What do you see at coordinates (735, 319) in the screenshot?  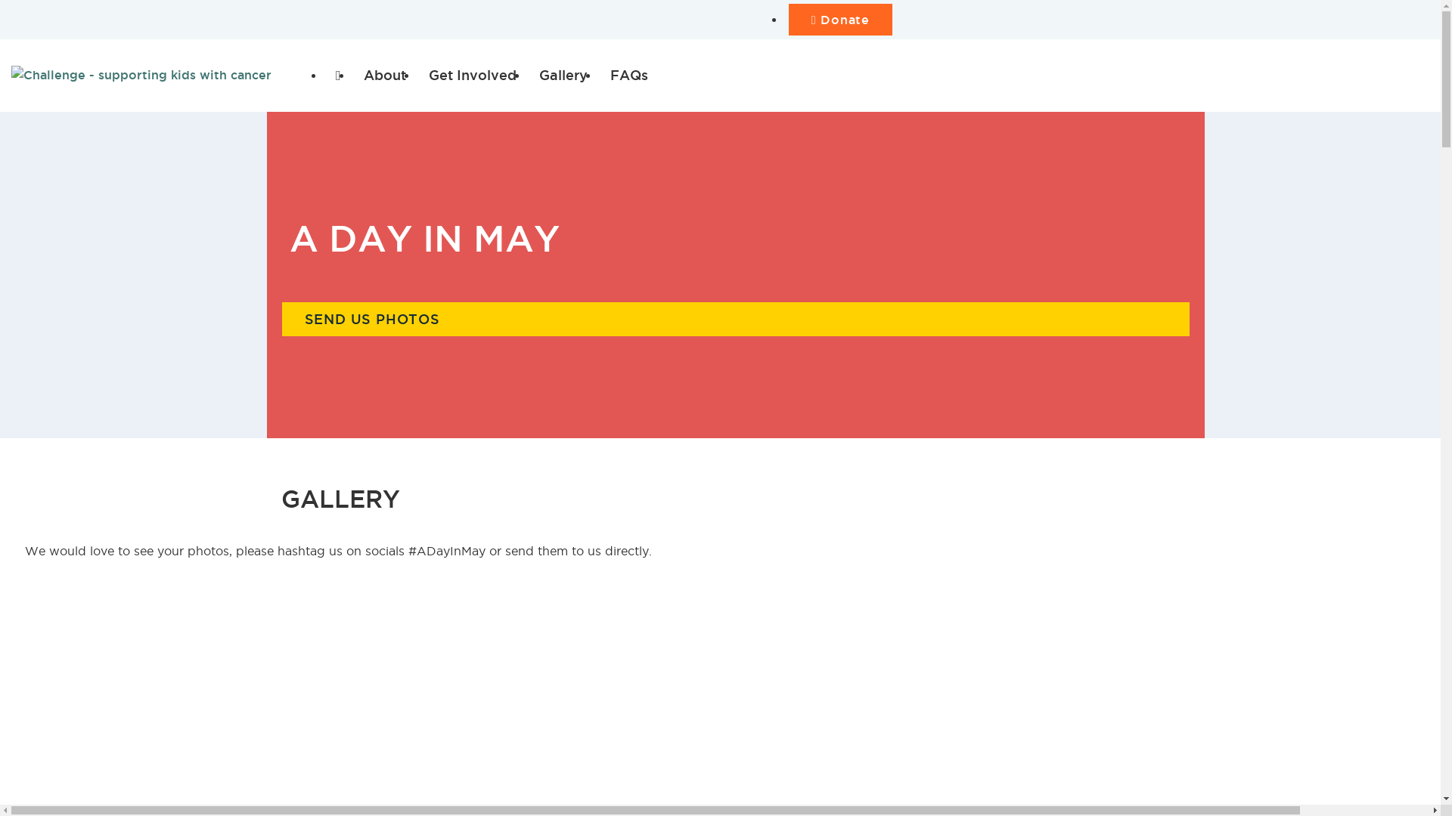 I see `SEND US PHOTOS` at bounding box center [735, 319].